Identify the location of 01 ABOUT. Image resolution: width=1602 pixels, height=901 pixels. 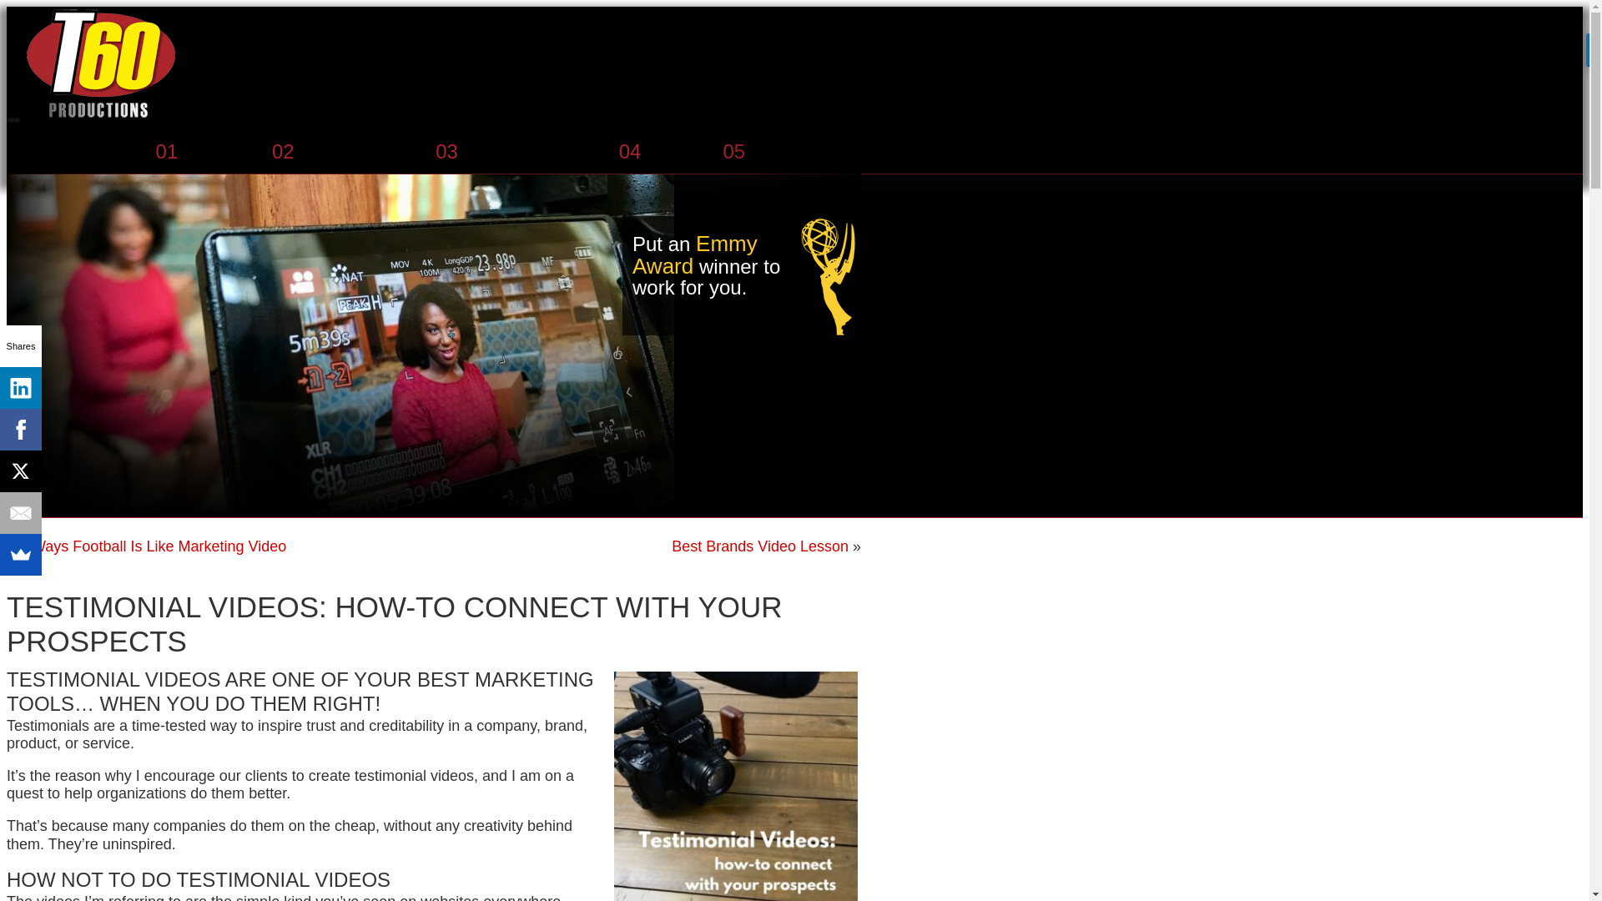
(204, 152).